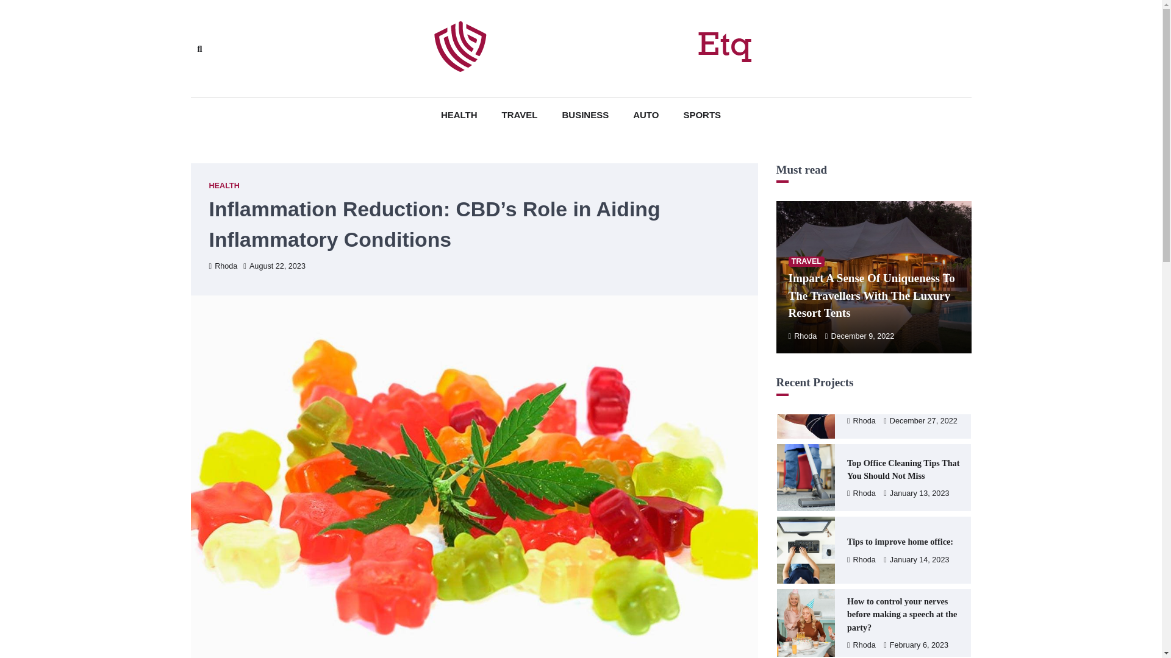 The width and height of the screenshot is (1171, 658). Describe the element at coordinates (199, 49) in the screenshot. I see `Search` at that location.